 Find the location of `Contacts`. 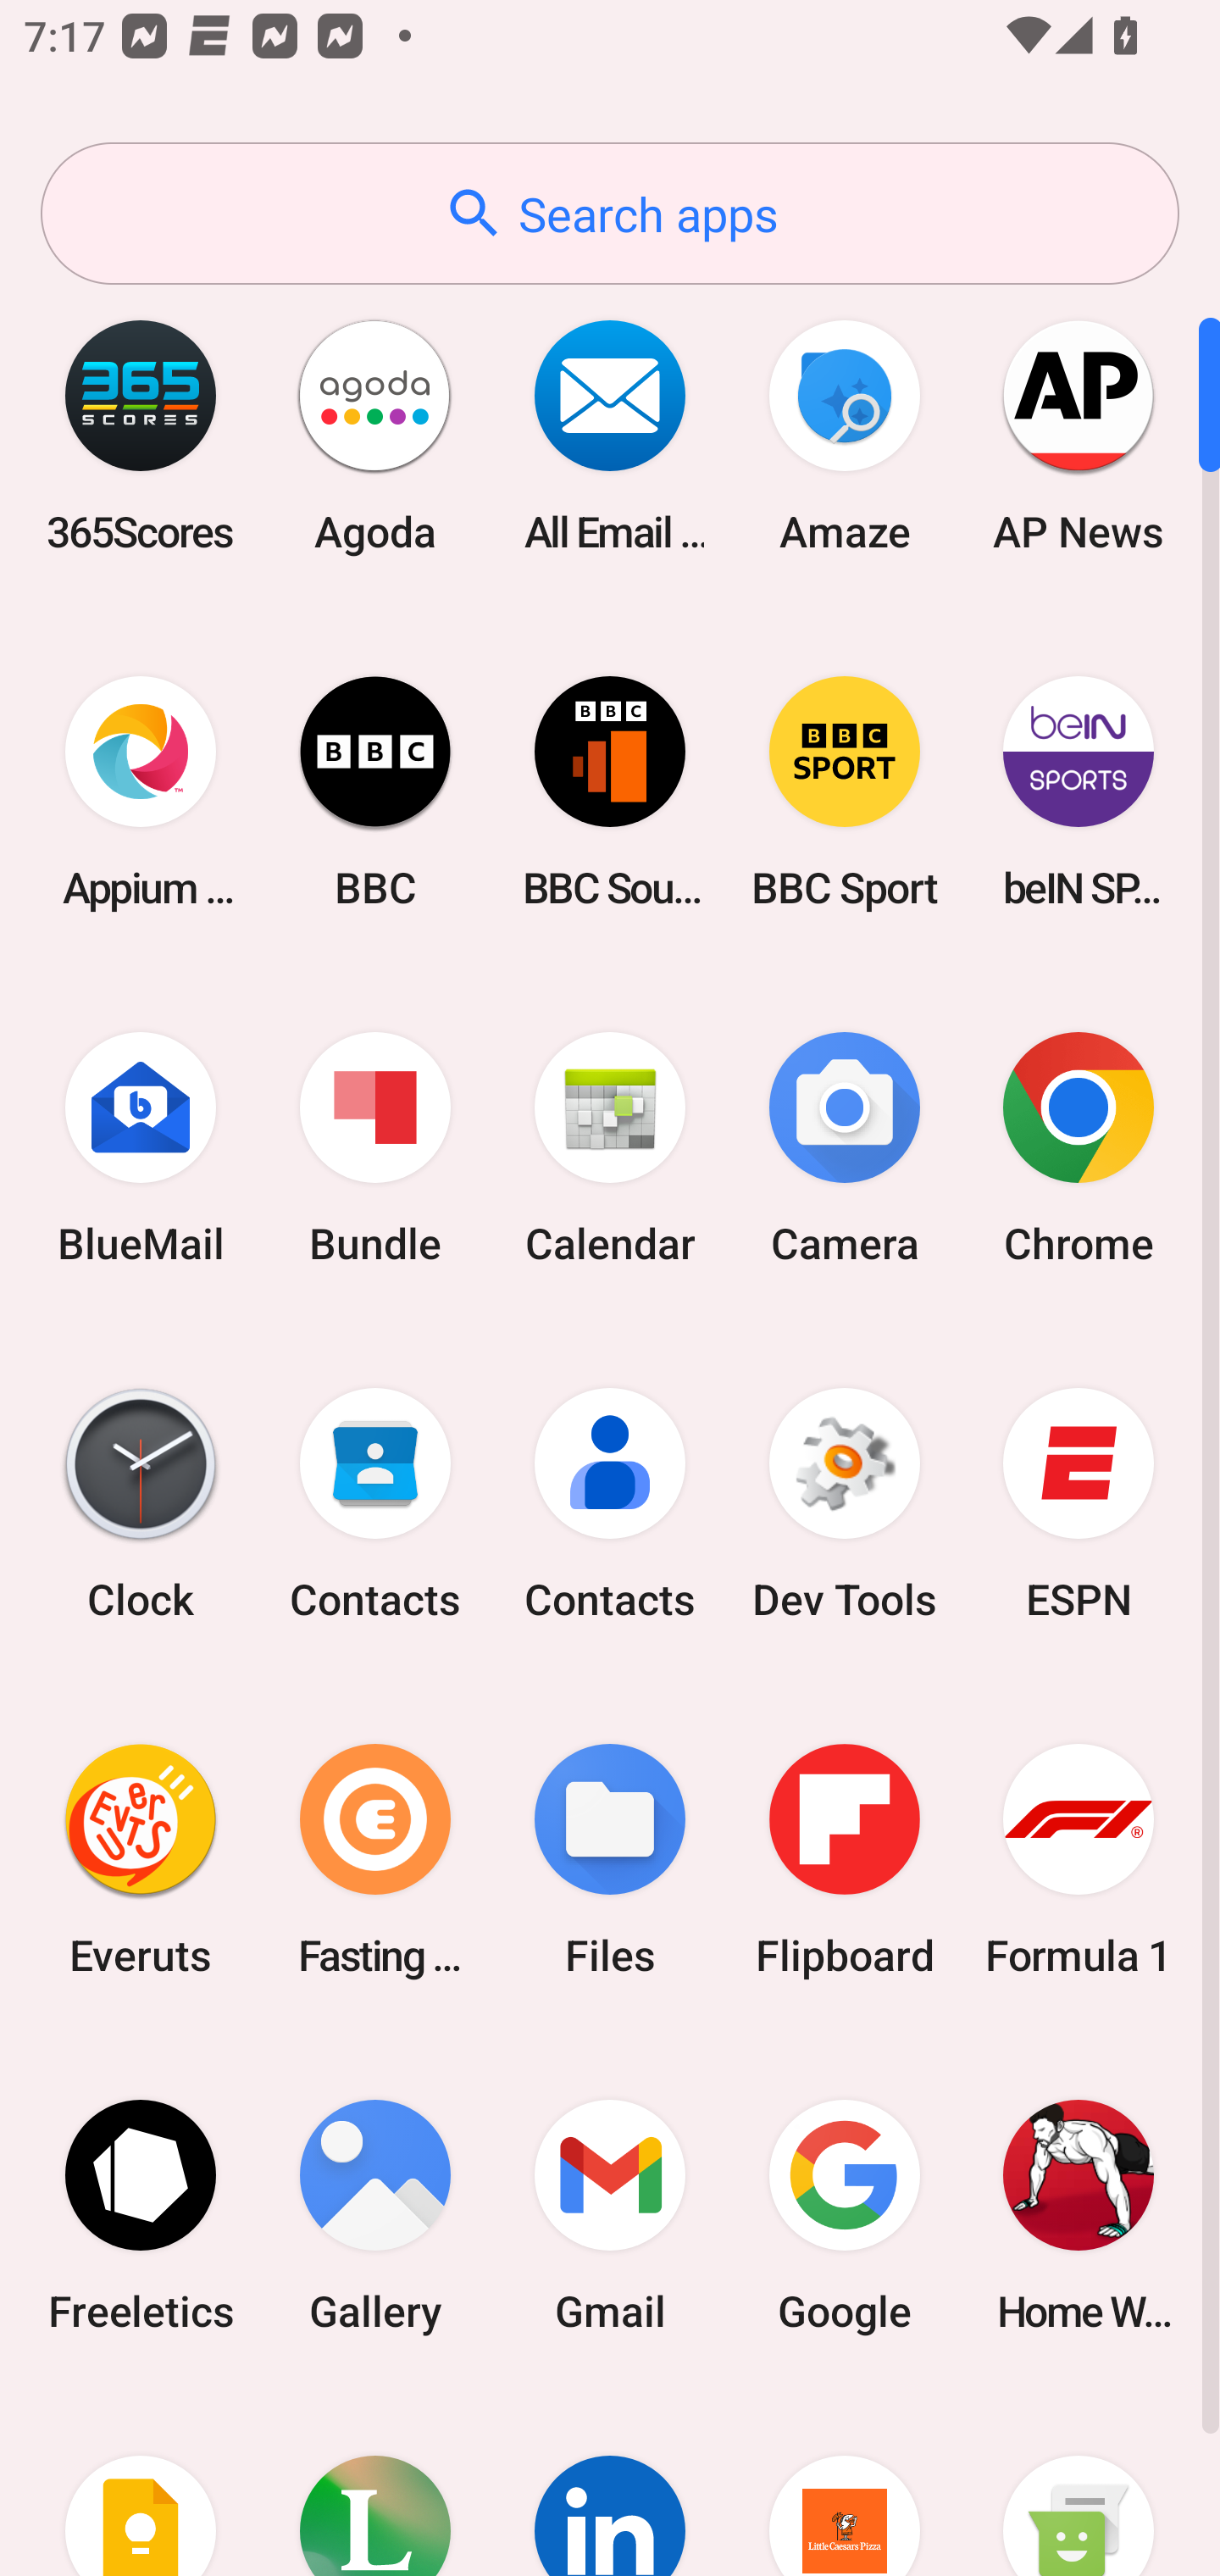

Contacts is located at coordinates (610, 1504).